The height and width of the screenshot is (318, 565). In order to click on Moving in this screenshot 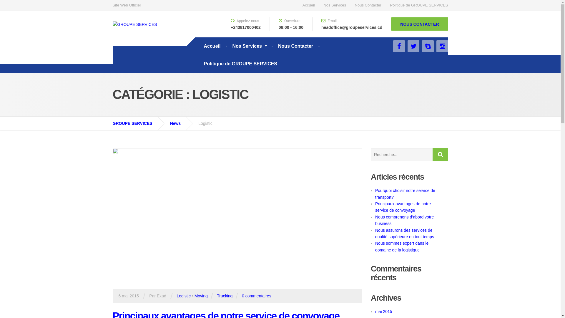, I will do `click(201, 296)`.